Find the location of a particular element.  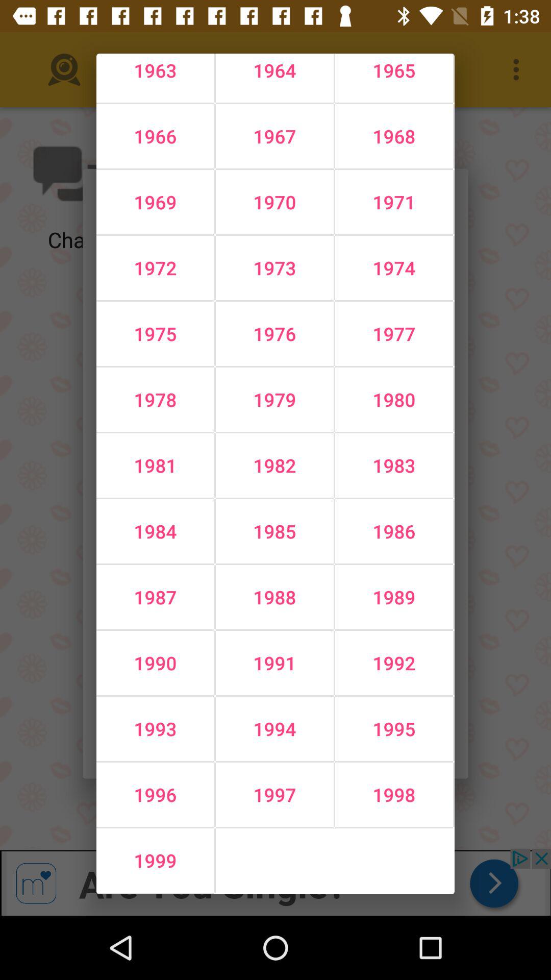

jump until the 1981 is located at coordinates (155, 465).